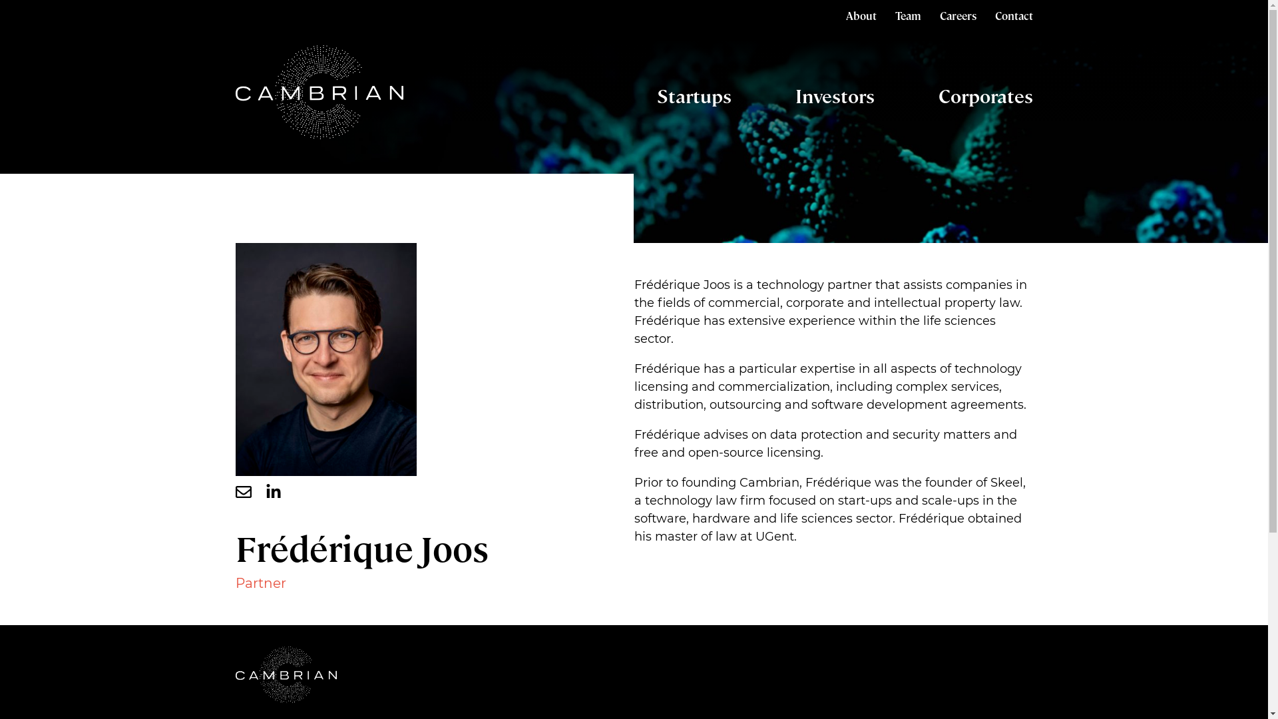 The width and height of the screenshot is (1278, 719). I want to click on Startups, so click(694, 95).